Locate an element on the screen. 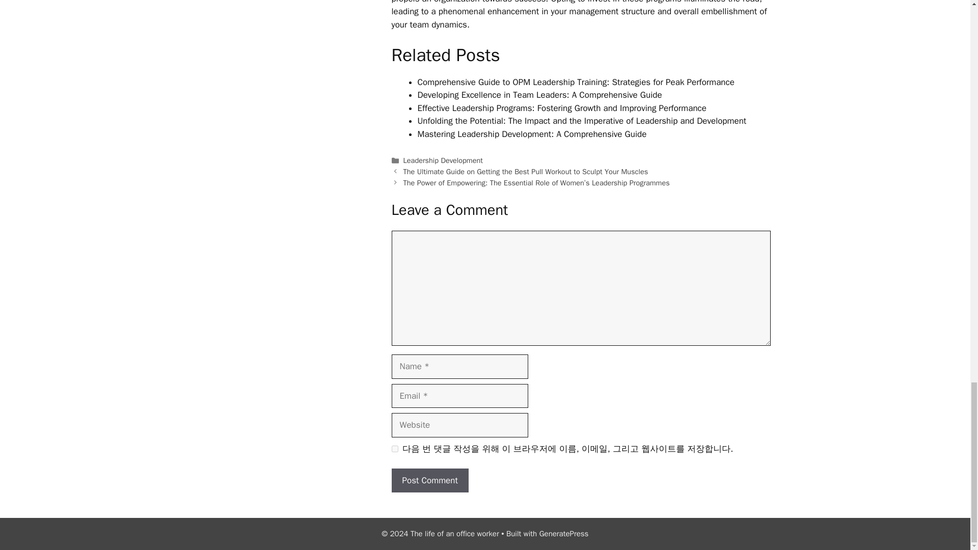 The height and width of the screenshot is (550, 978). yes is located at coordinates (394, 448).